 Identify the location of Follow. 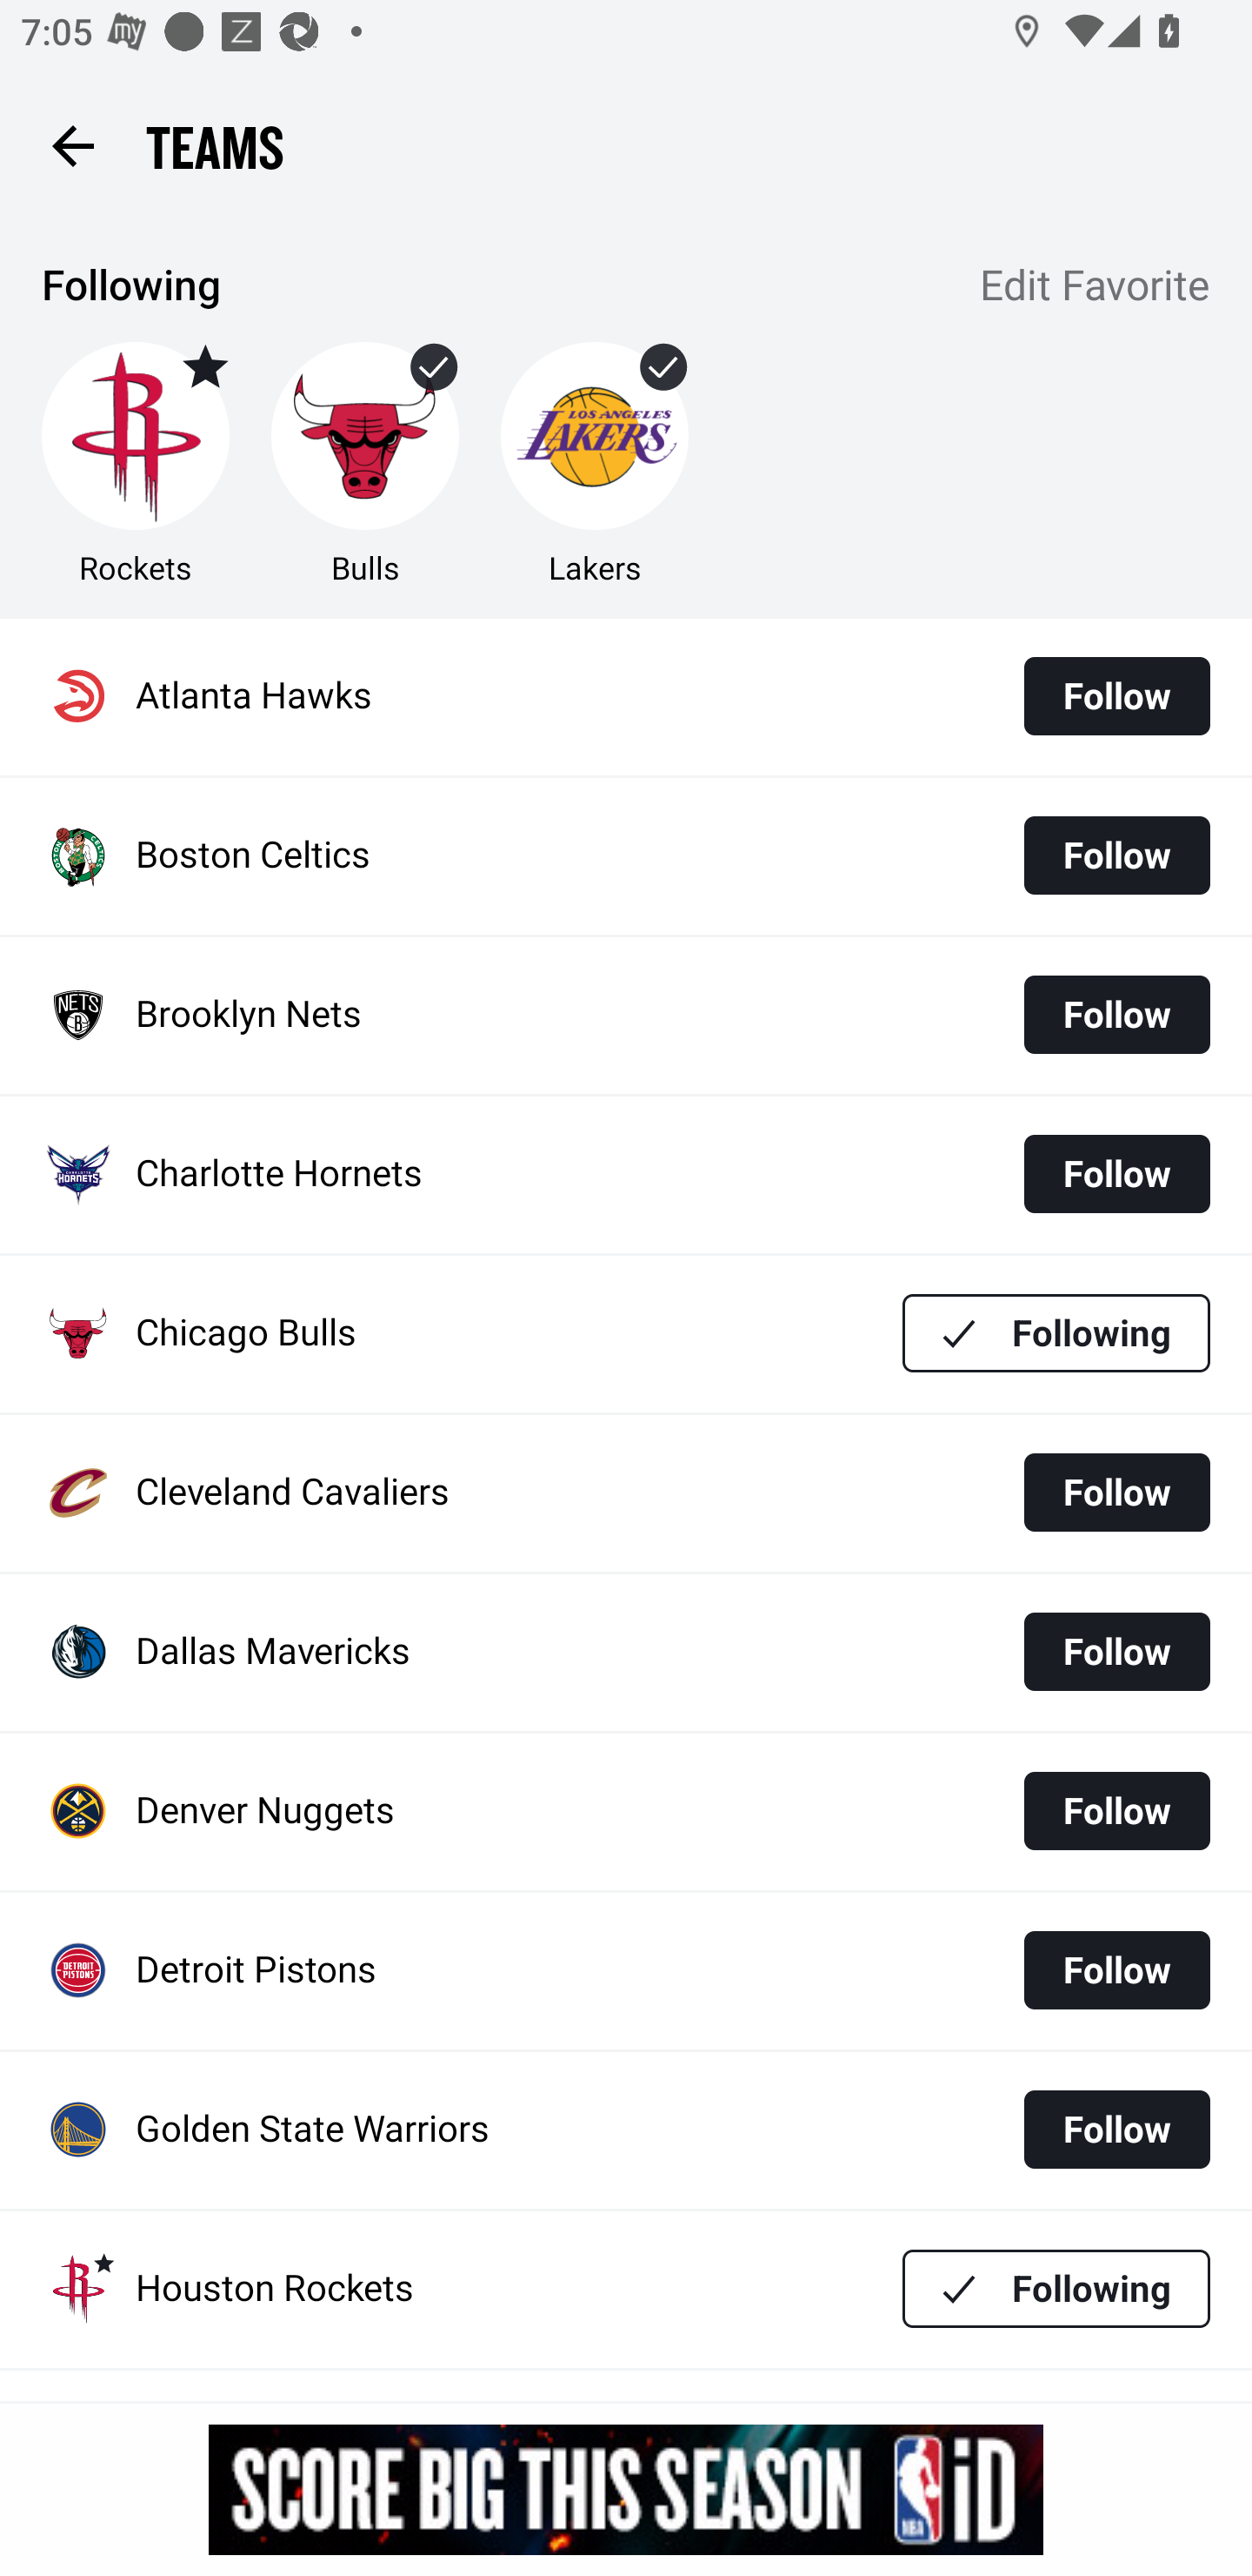
(1116, 1492).